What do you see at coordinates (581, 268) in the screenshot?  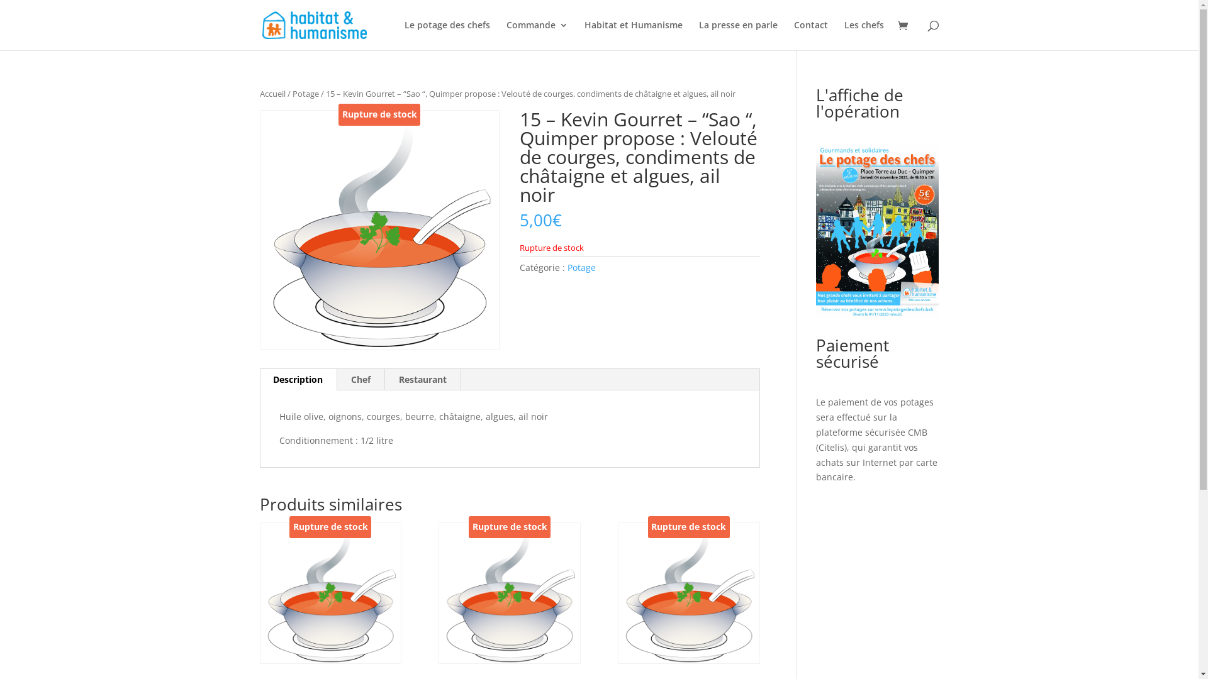 I see `Potage` at bounding box center [581, 268].